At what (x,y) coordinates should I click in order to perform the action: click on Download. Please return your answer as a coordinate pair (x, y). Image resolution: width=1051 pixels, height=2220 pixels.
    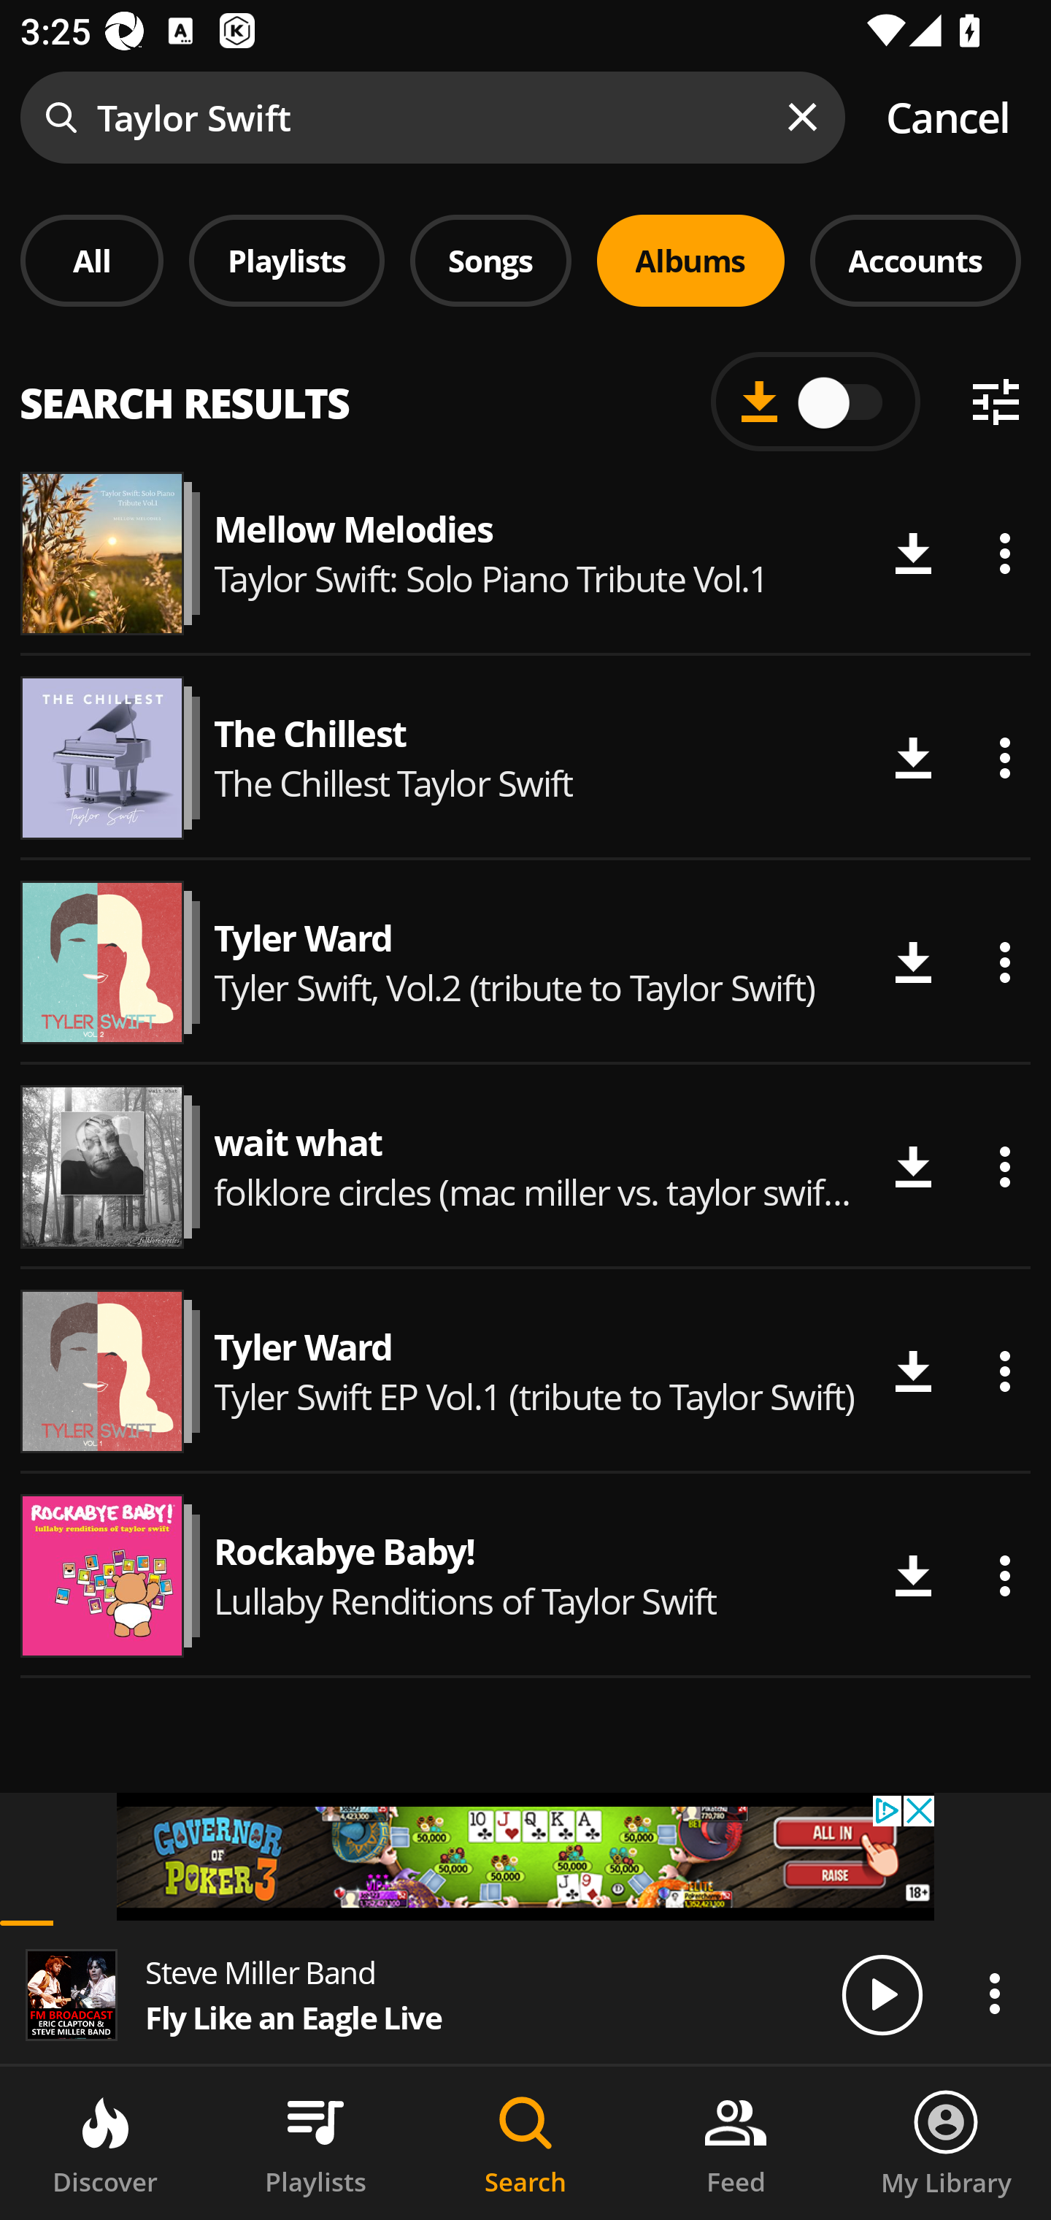
    Looking at the image, I should click on (912, 1370).